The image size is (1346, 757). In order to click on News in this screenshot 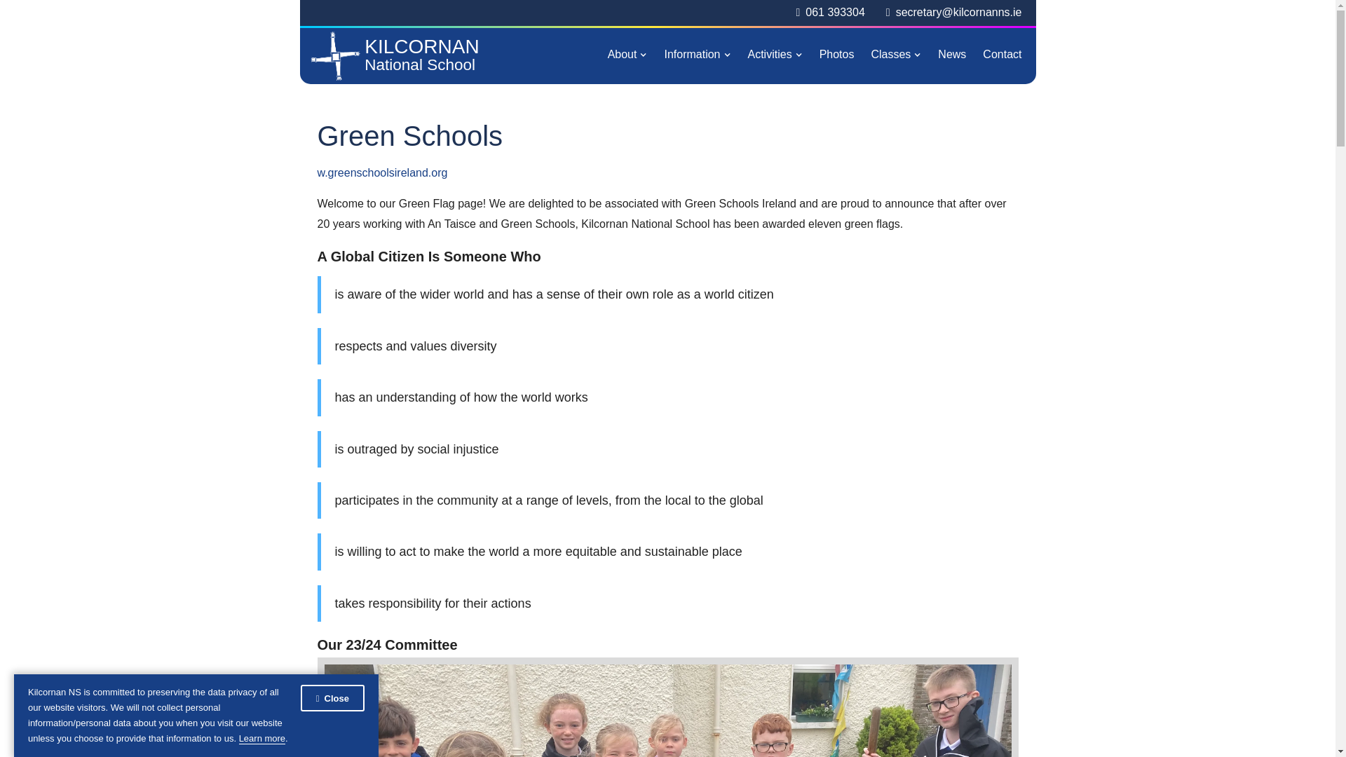, I will do `click(952, 55)`.